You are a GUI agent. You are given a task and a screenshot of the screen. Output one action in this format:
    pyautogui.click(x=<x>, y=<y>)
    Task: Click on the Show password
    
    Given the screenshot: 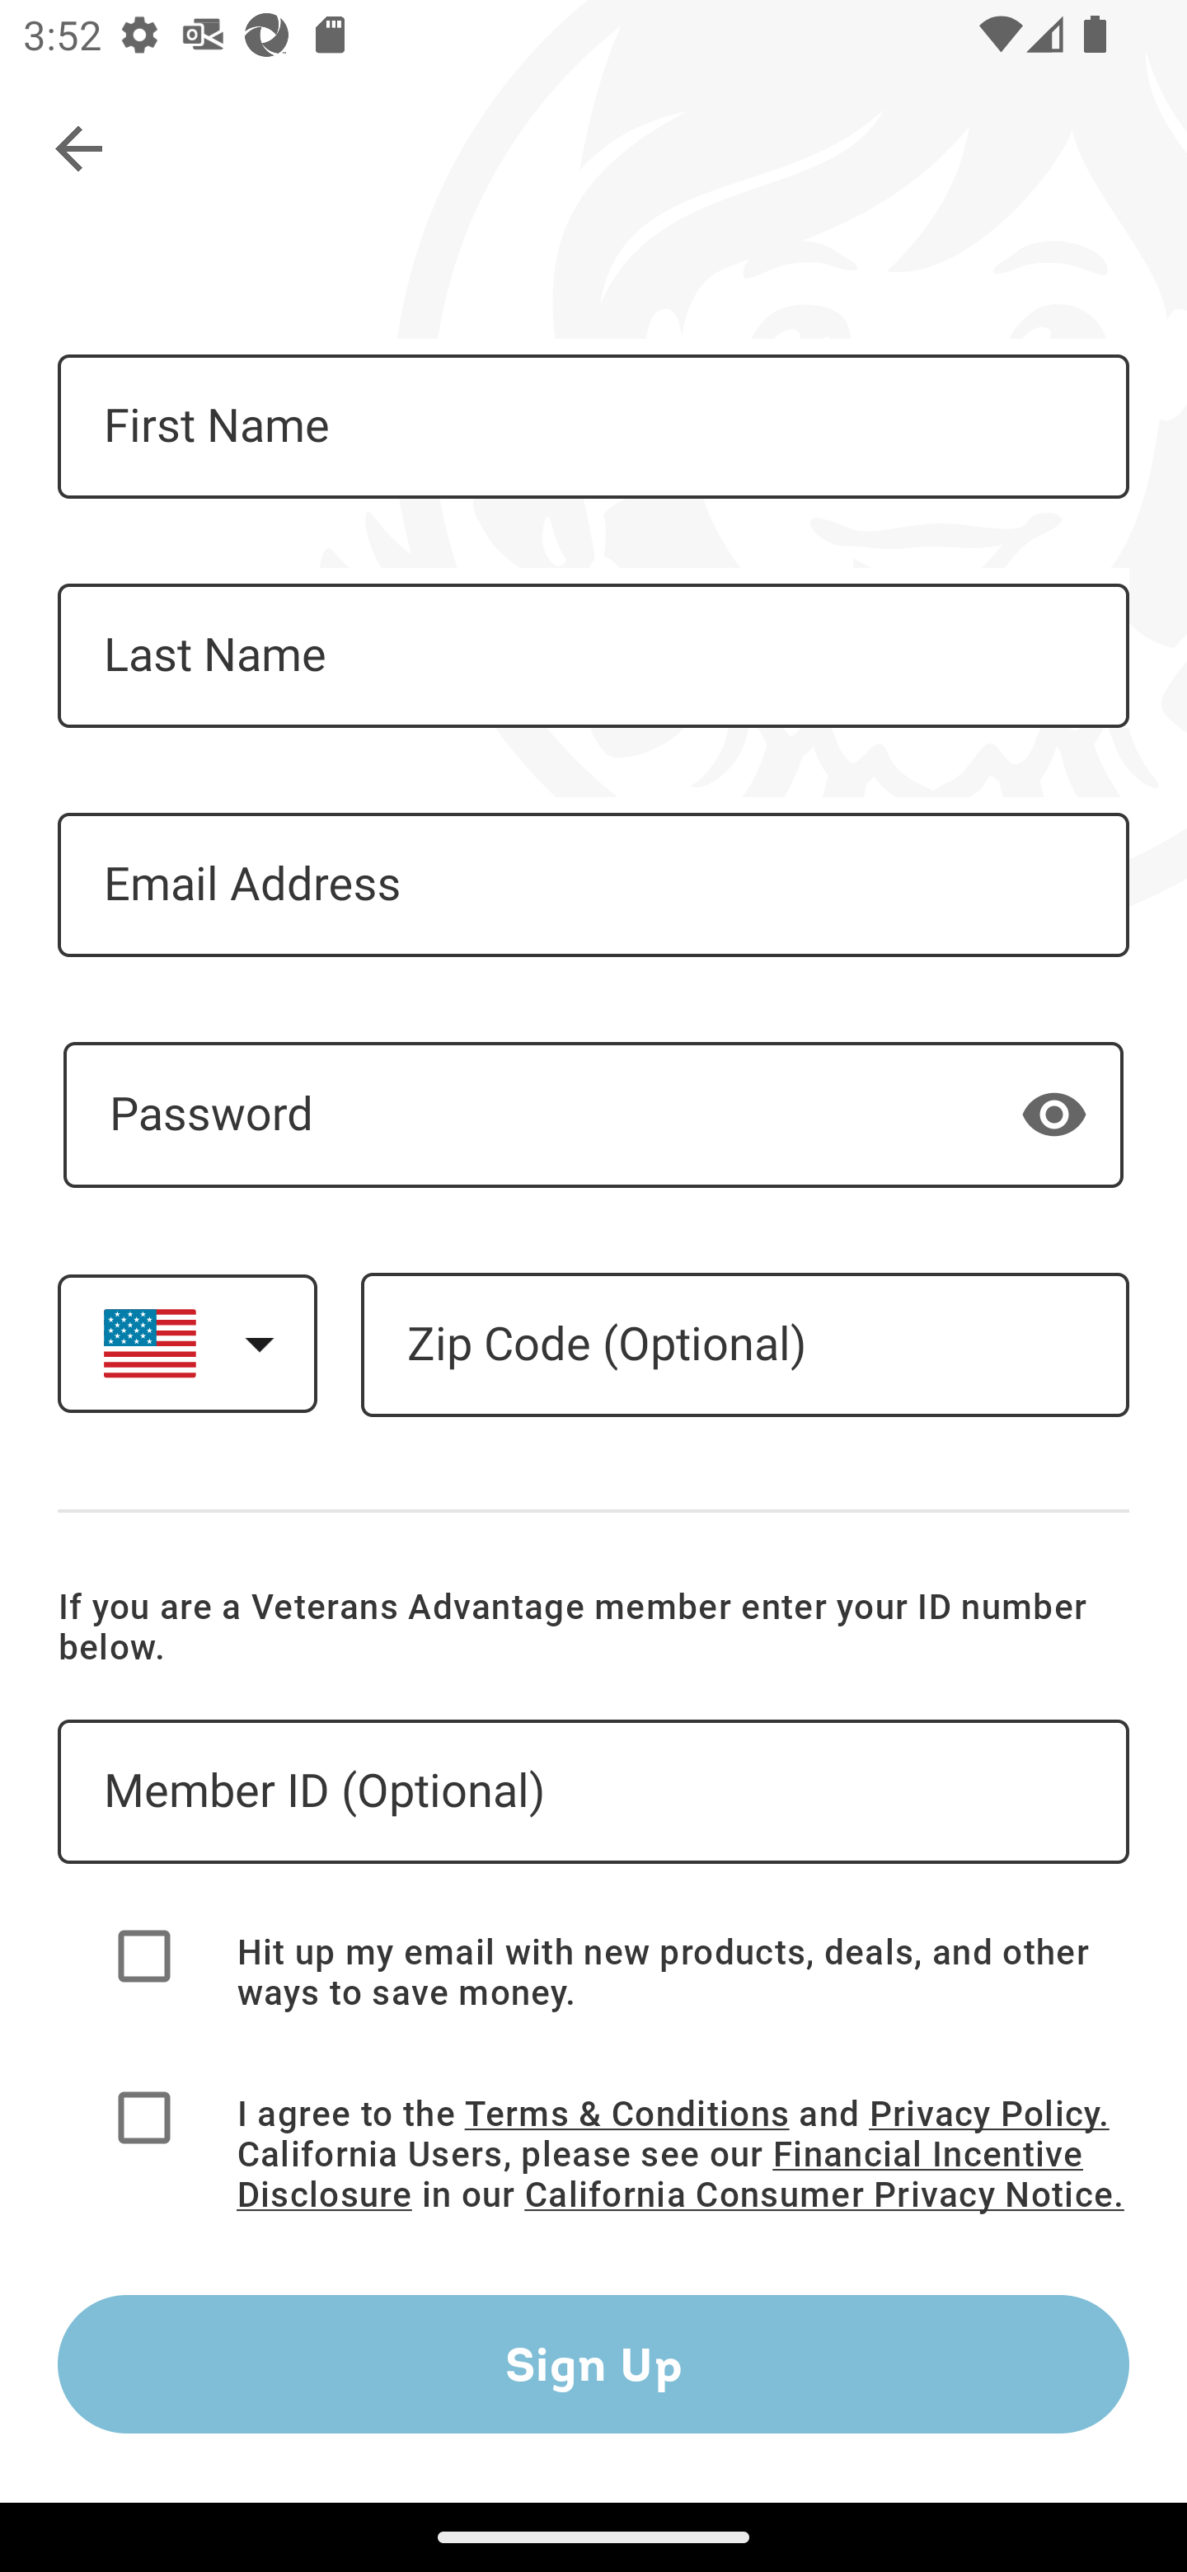 What is the action you would take?
    pyautogui.click(x=1054, y=1113)
    